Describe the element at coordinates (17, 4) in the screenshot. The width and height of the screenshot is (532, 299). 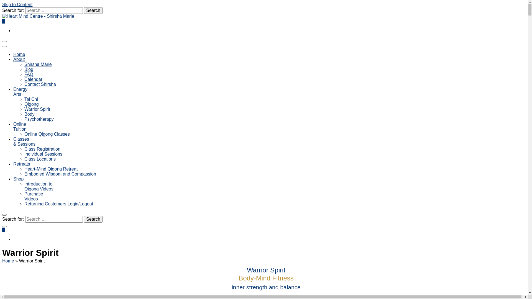
I see `Skip to Content` at that location.